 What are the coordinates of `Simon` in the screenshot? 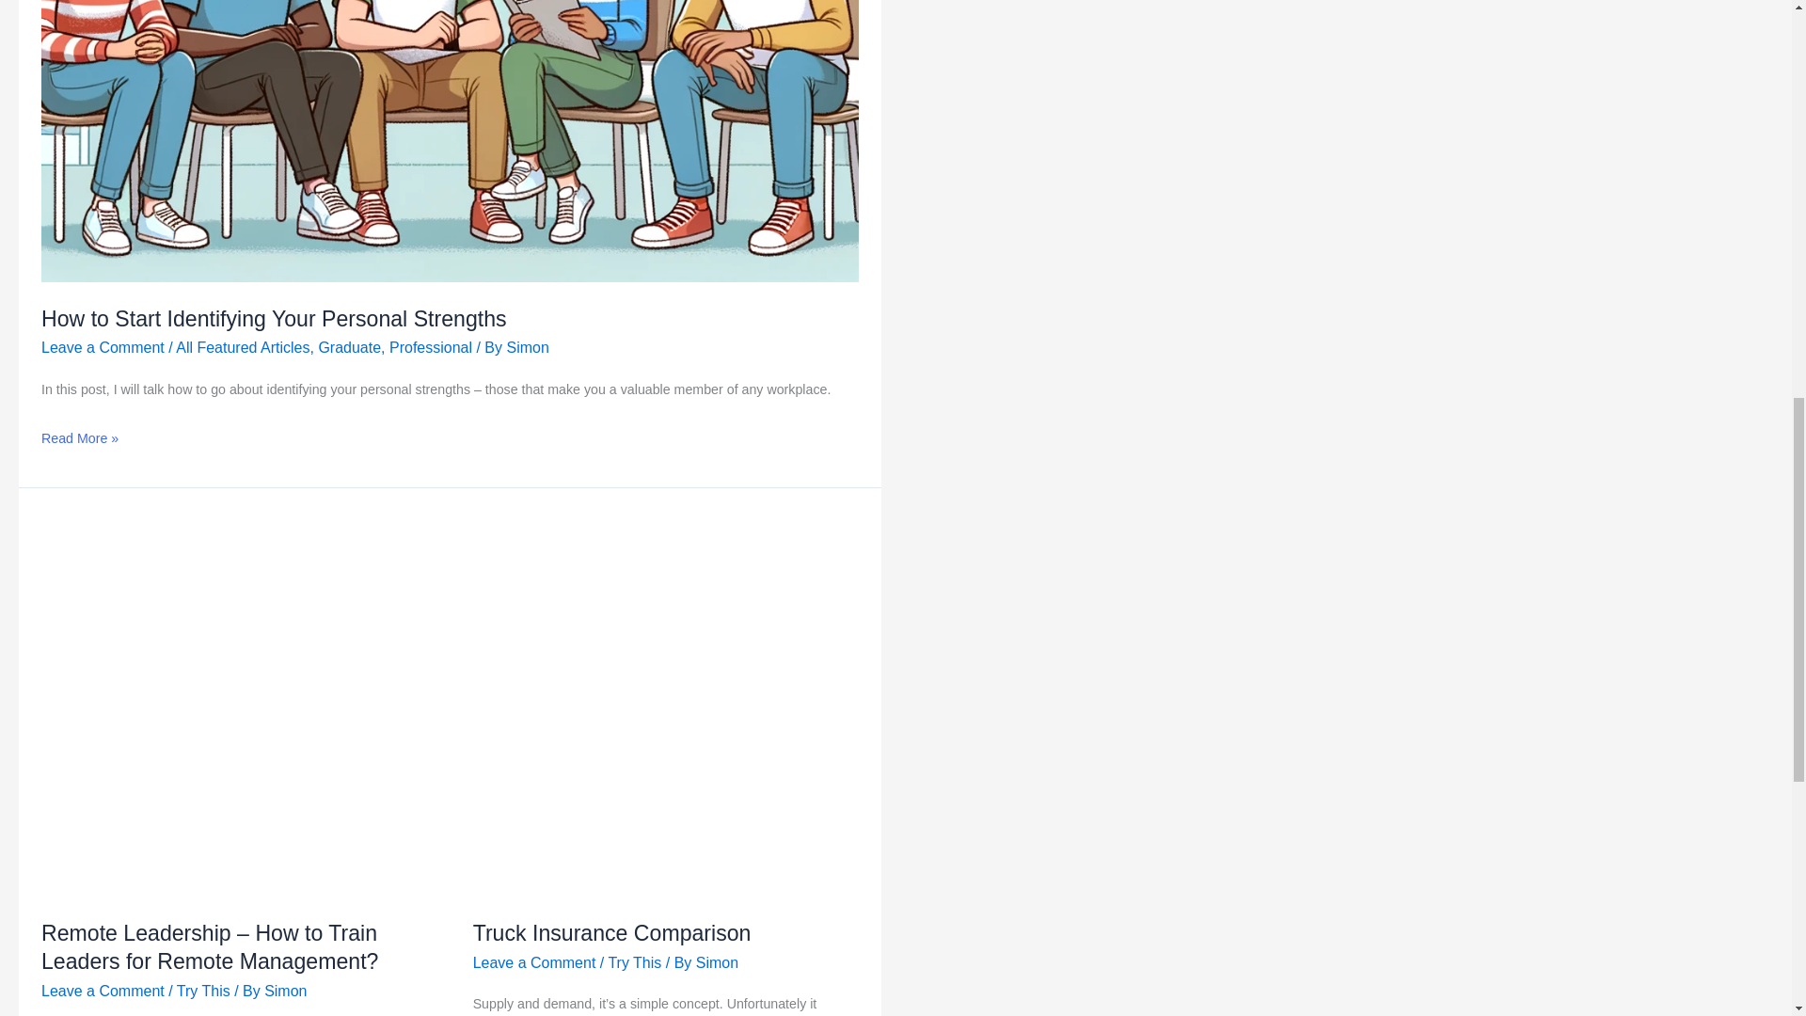 It's located at (285, 991).